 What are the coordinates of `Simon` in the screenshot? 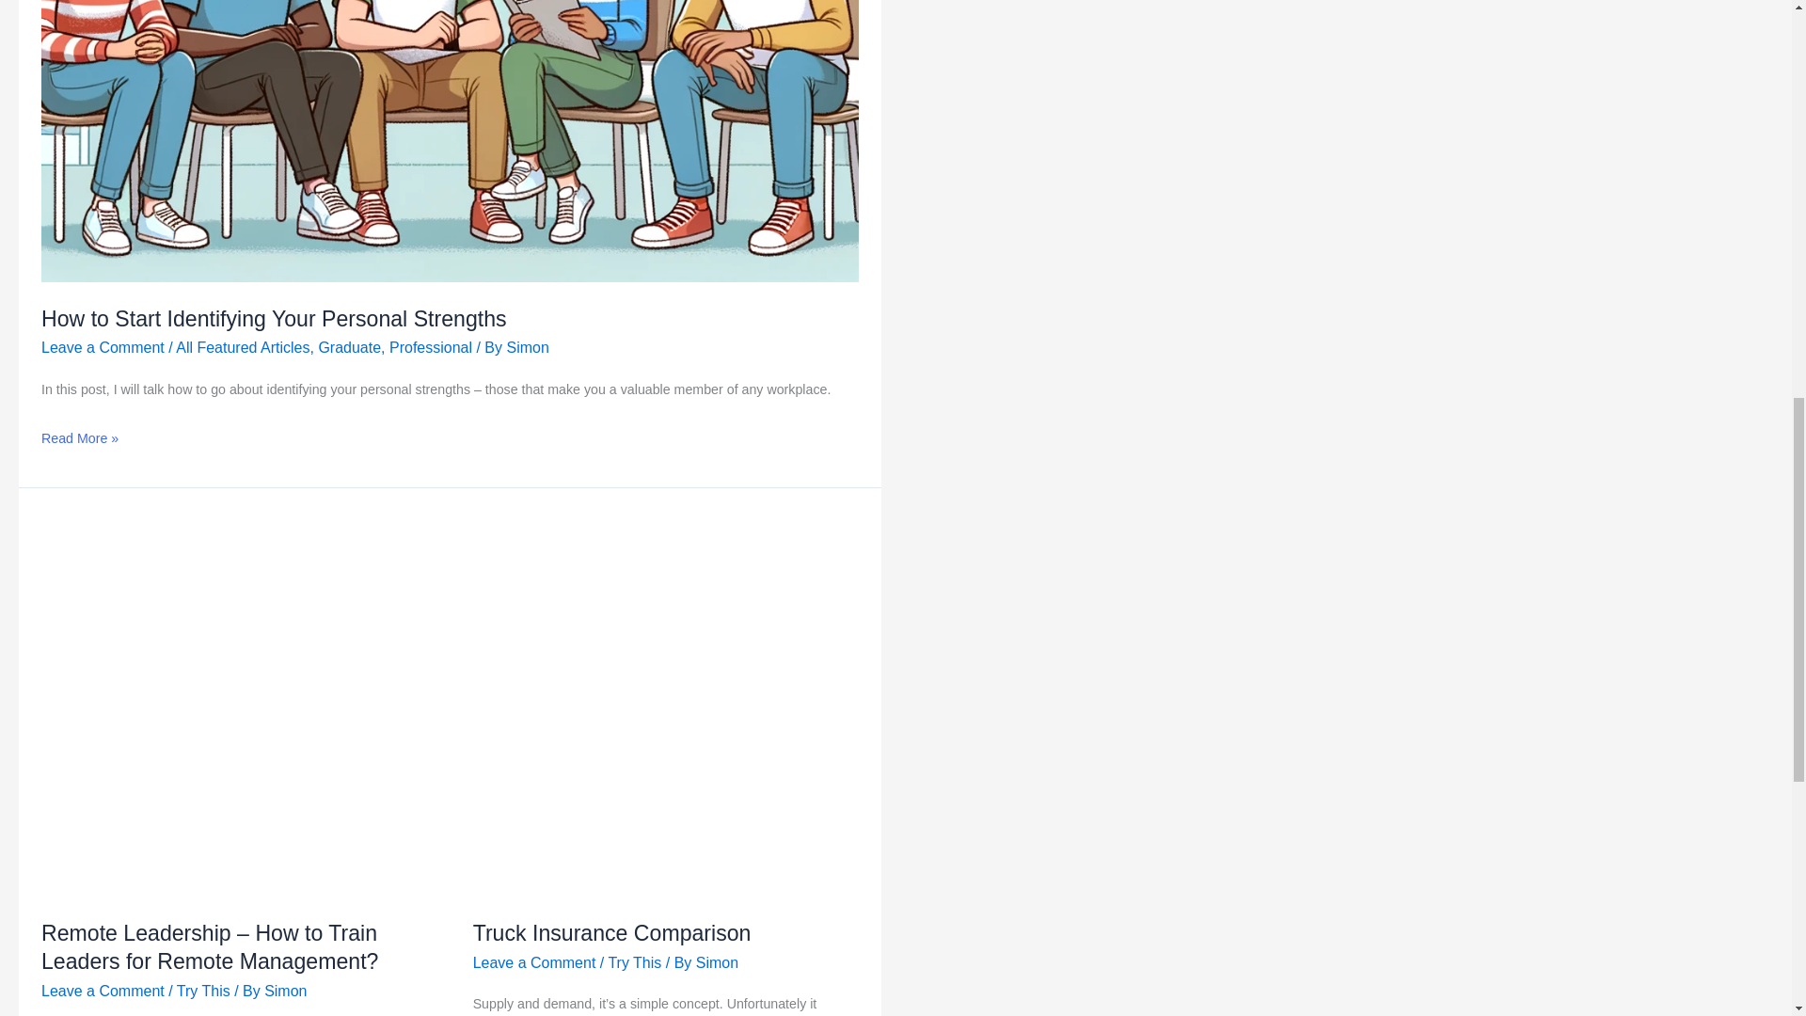 It's located at (285, 991).